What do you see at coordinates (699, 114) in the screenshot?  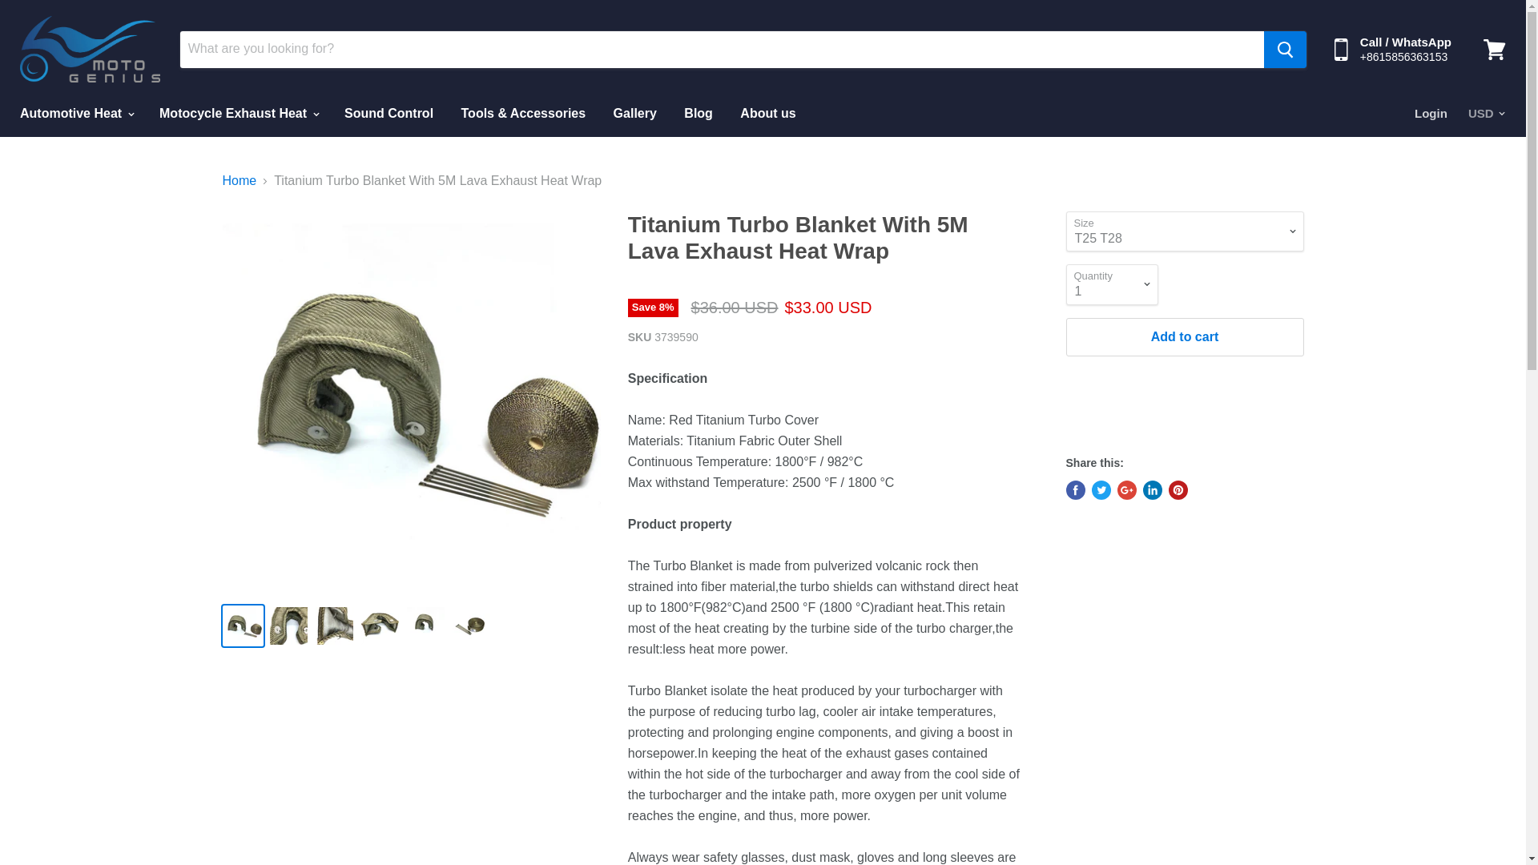 I see `Blog` at bounding box center [699, 114].